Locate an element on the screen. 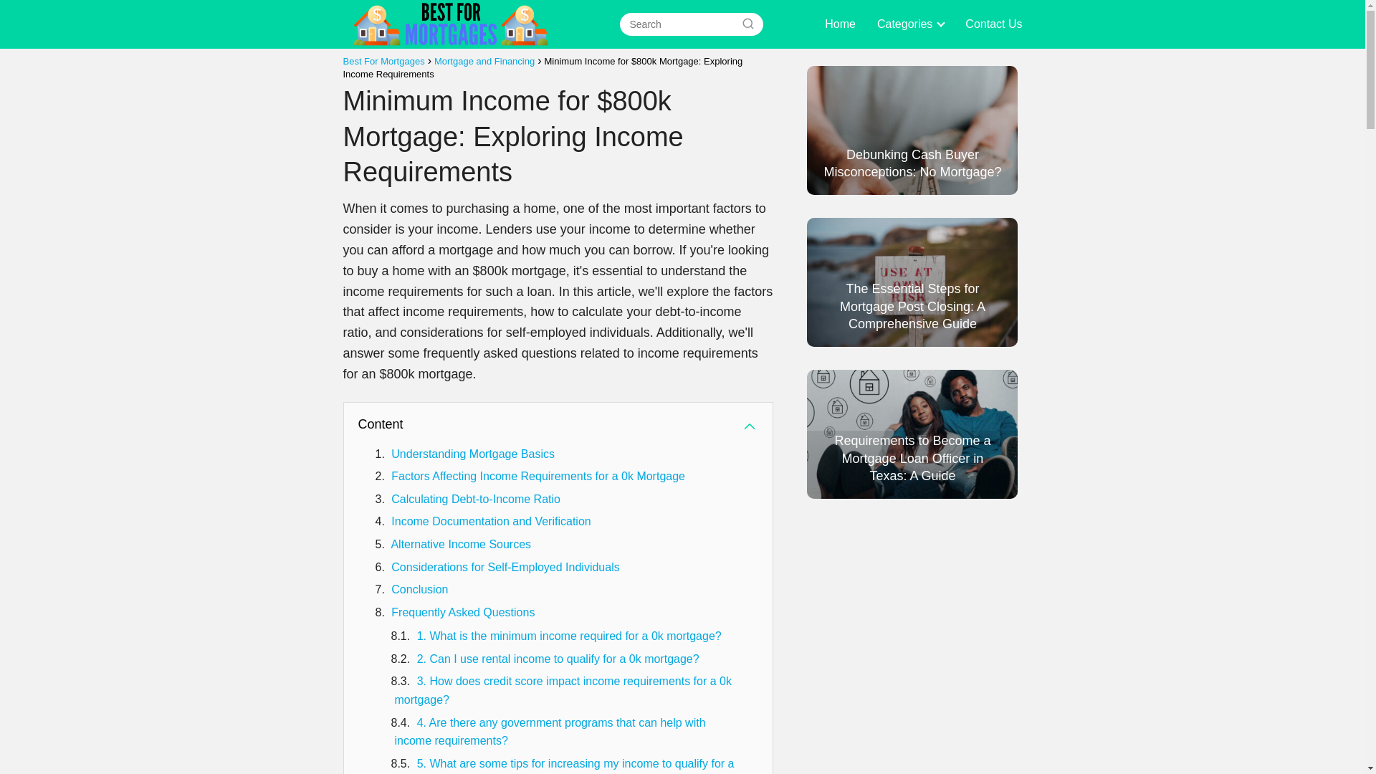 This screenshot has width=1376, height=774. Frequently Asked Questions is located at coordinates (463, 612).